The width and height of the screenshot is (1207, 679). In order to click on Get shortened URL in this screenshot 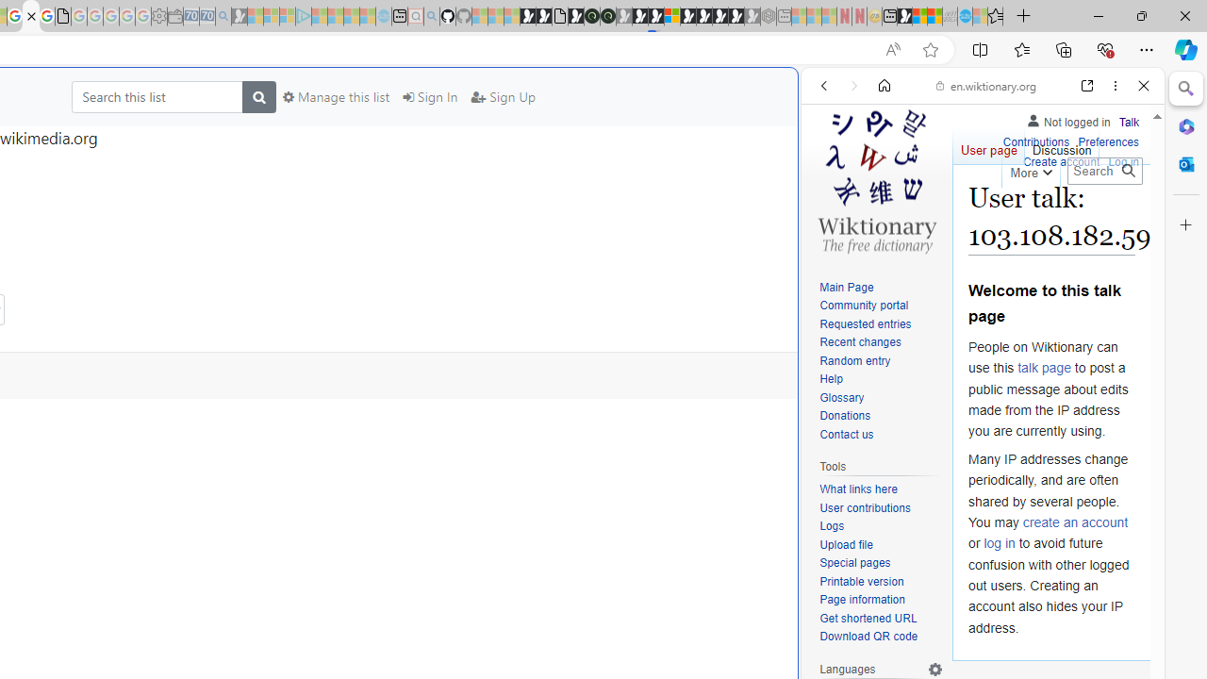, I will do `click(881, 619)`.